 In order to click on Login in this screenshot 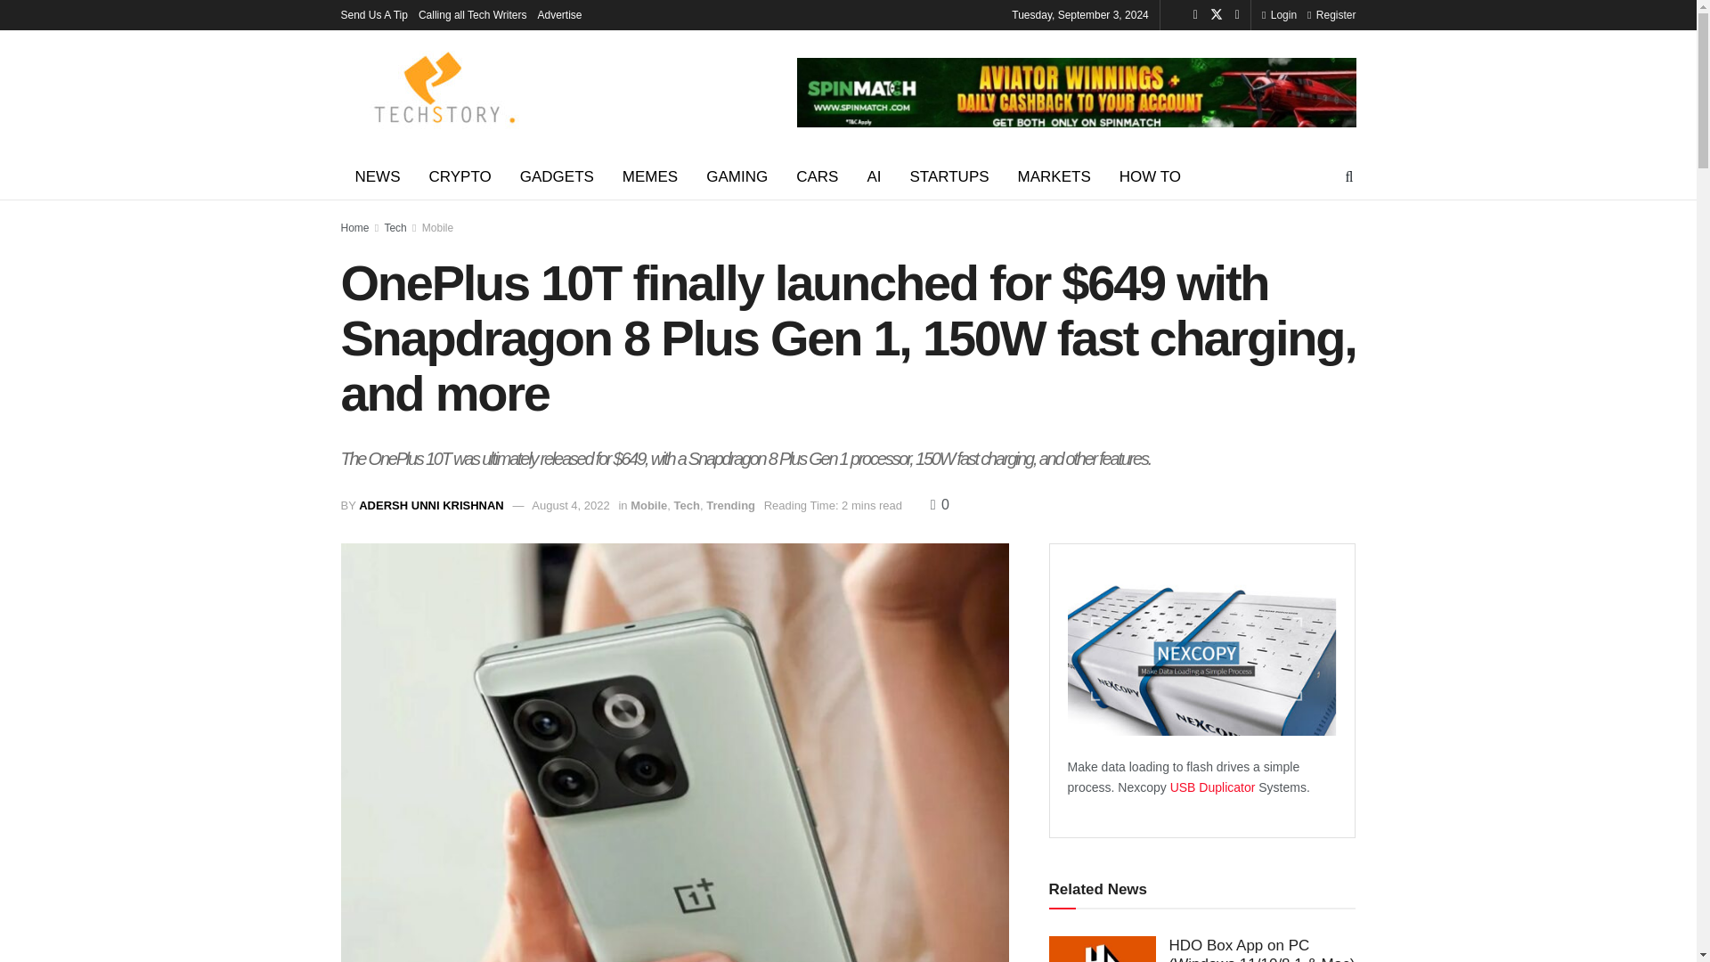, I will do `click(1279, 14)`.